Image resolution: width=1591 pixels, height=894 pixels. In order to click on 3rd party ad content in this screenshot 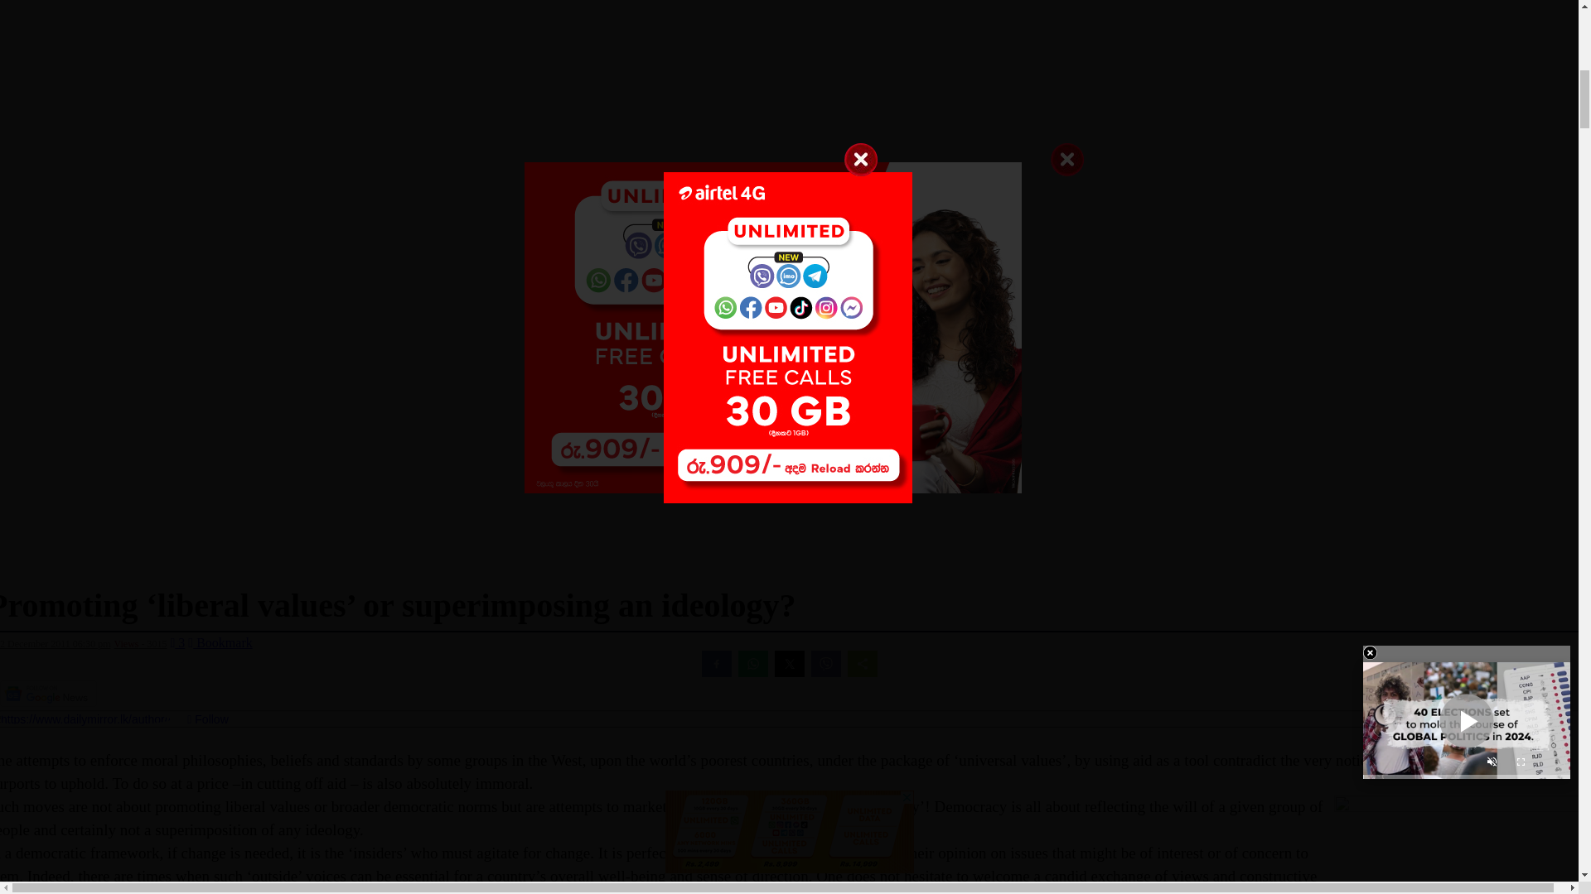, I will do `click(789, 531)`.